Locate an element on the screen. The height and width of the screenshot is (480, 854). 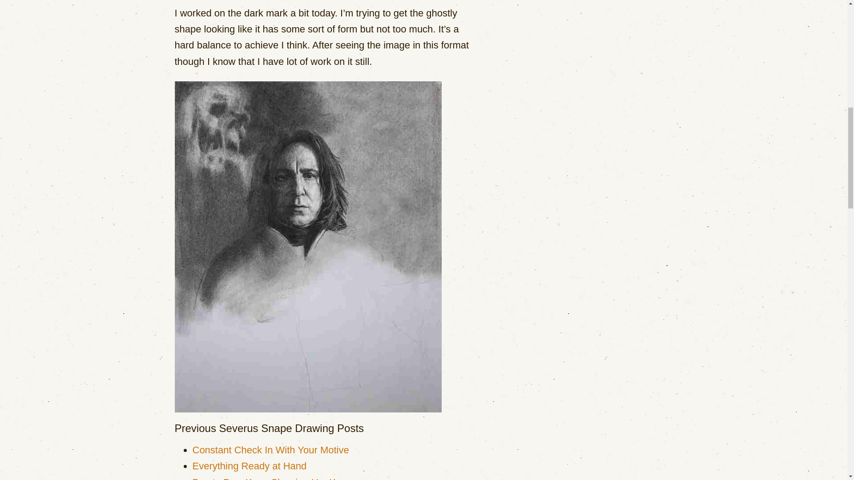
Day to Day, Keep Showing Up, Keep is located at coordinates (272, 478).